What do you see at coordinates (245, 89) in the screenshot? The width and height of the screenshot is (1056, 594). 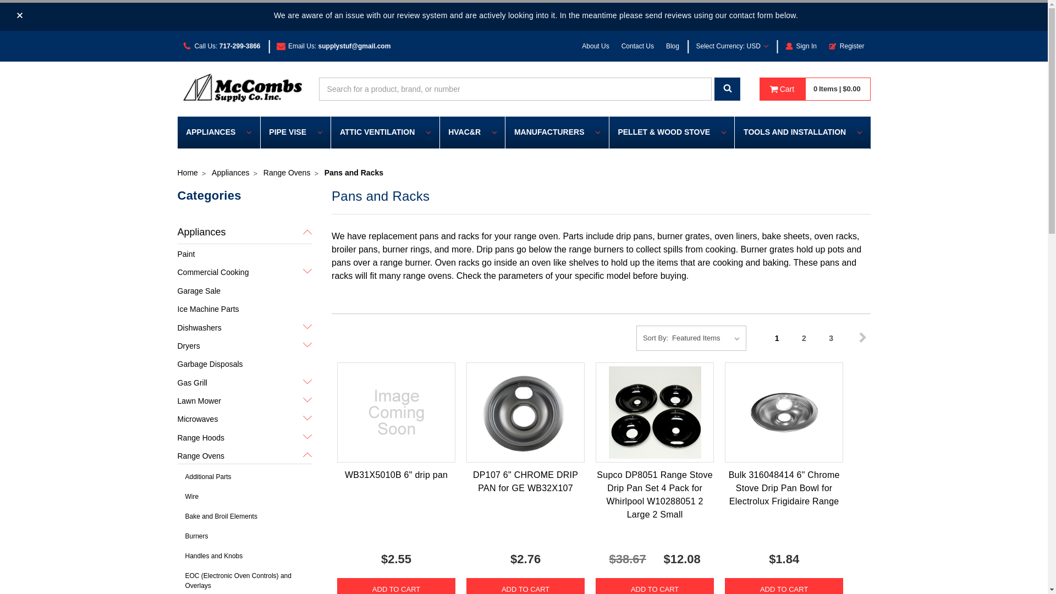 I see `McCombs Supply Co Inc` at bounding box center [245, 89].